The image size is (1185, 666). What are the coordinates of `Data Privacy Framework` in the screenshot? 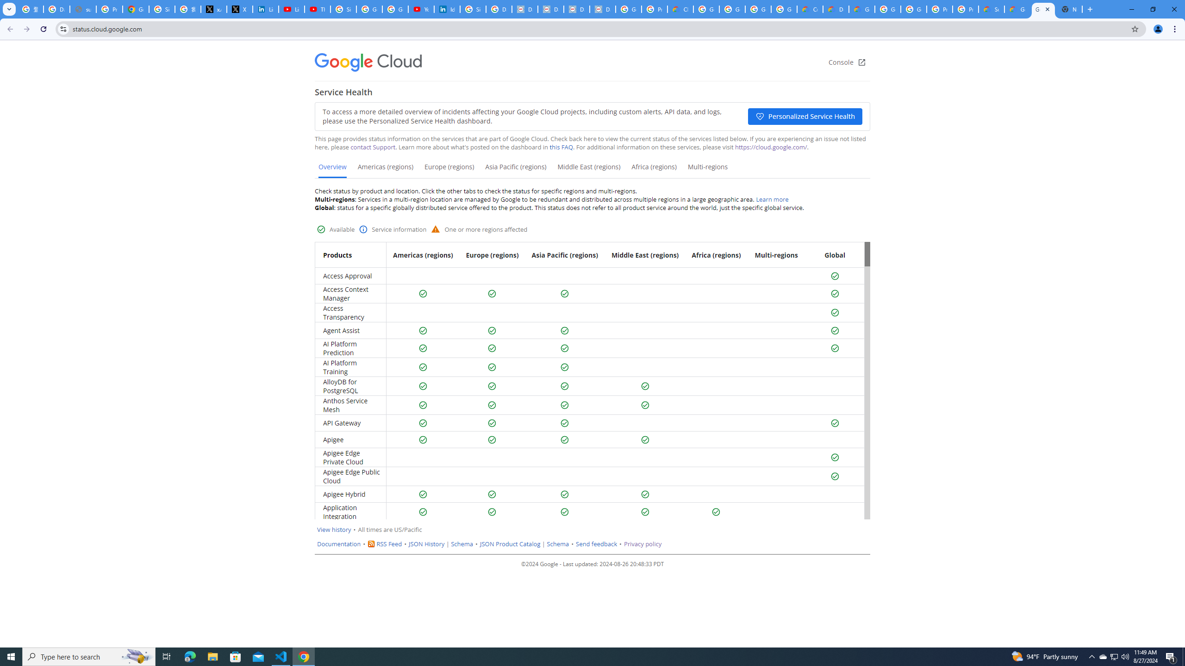 It's located at (525, 9).